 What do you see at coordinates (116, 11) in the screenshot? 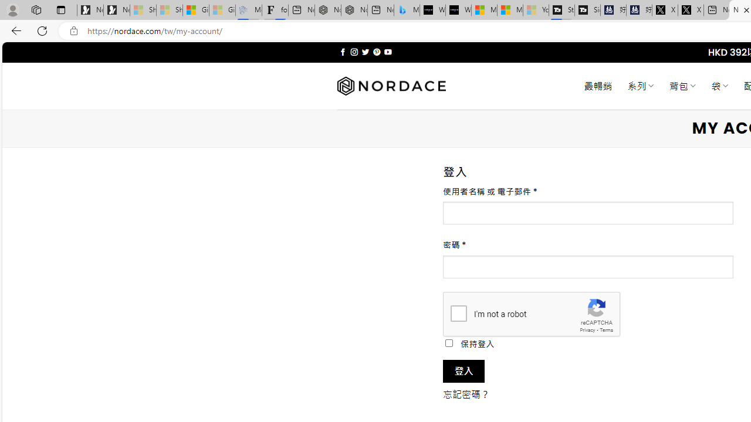
I see `Newsletter Sign Up` at bounding box center [116, 11].